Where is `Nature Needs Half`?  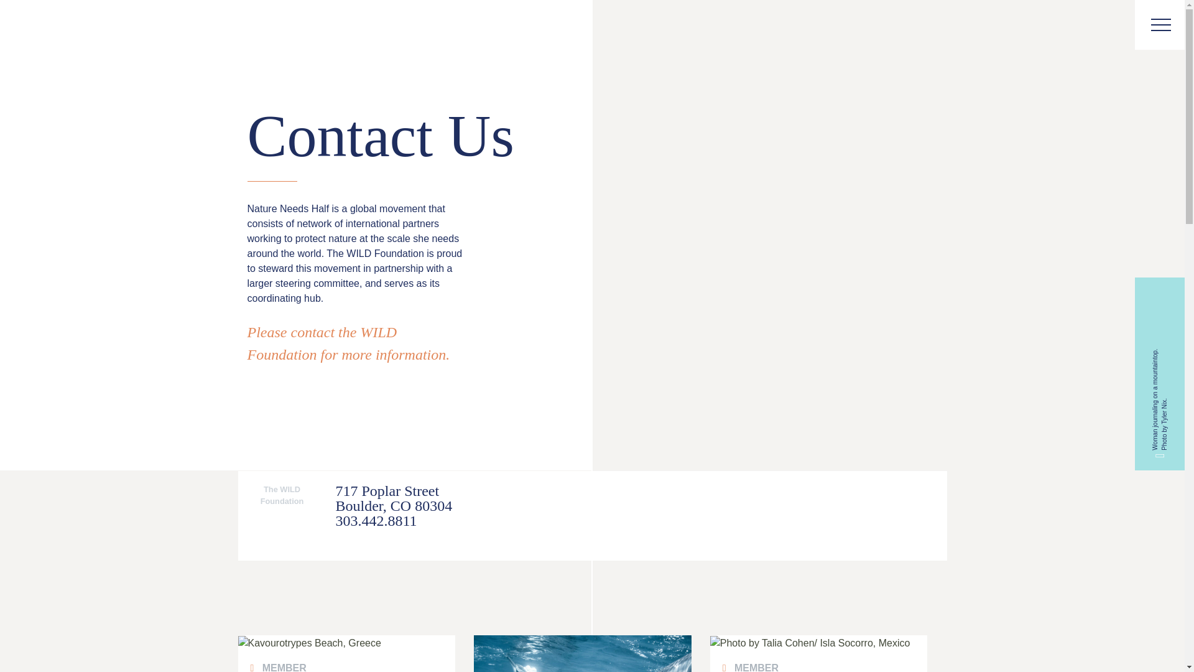 Nature Needs Half is located at coordinates (54, 26).